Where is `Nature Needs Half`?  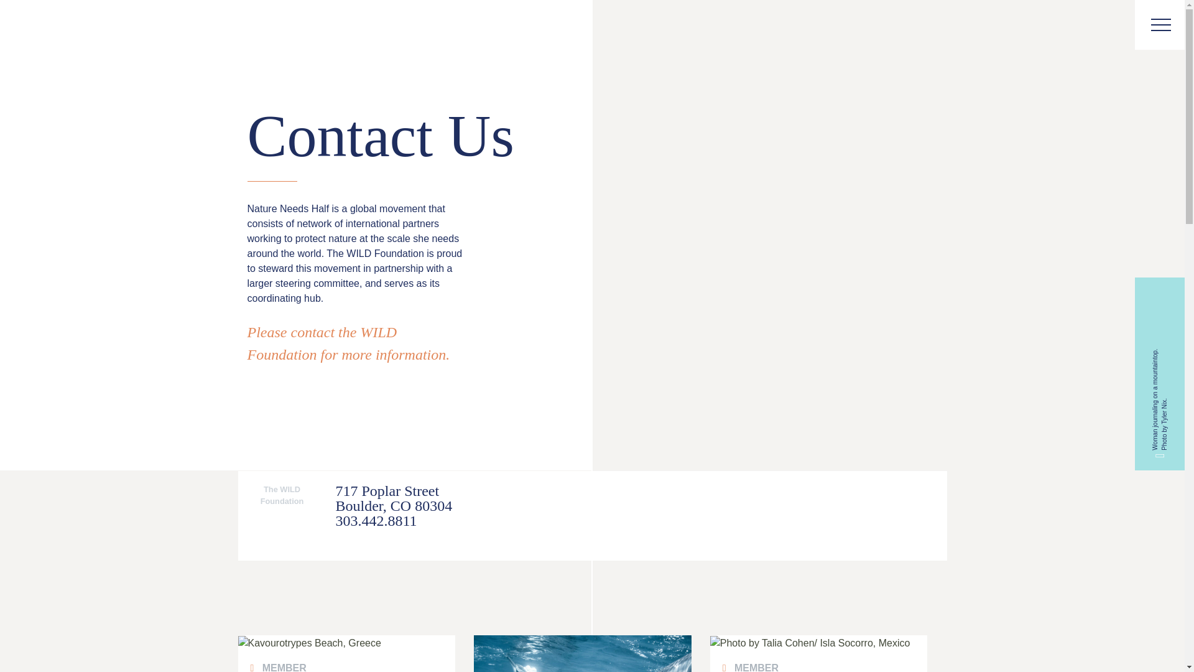 Nature Needs Half is located at coordinates (54, 26).